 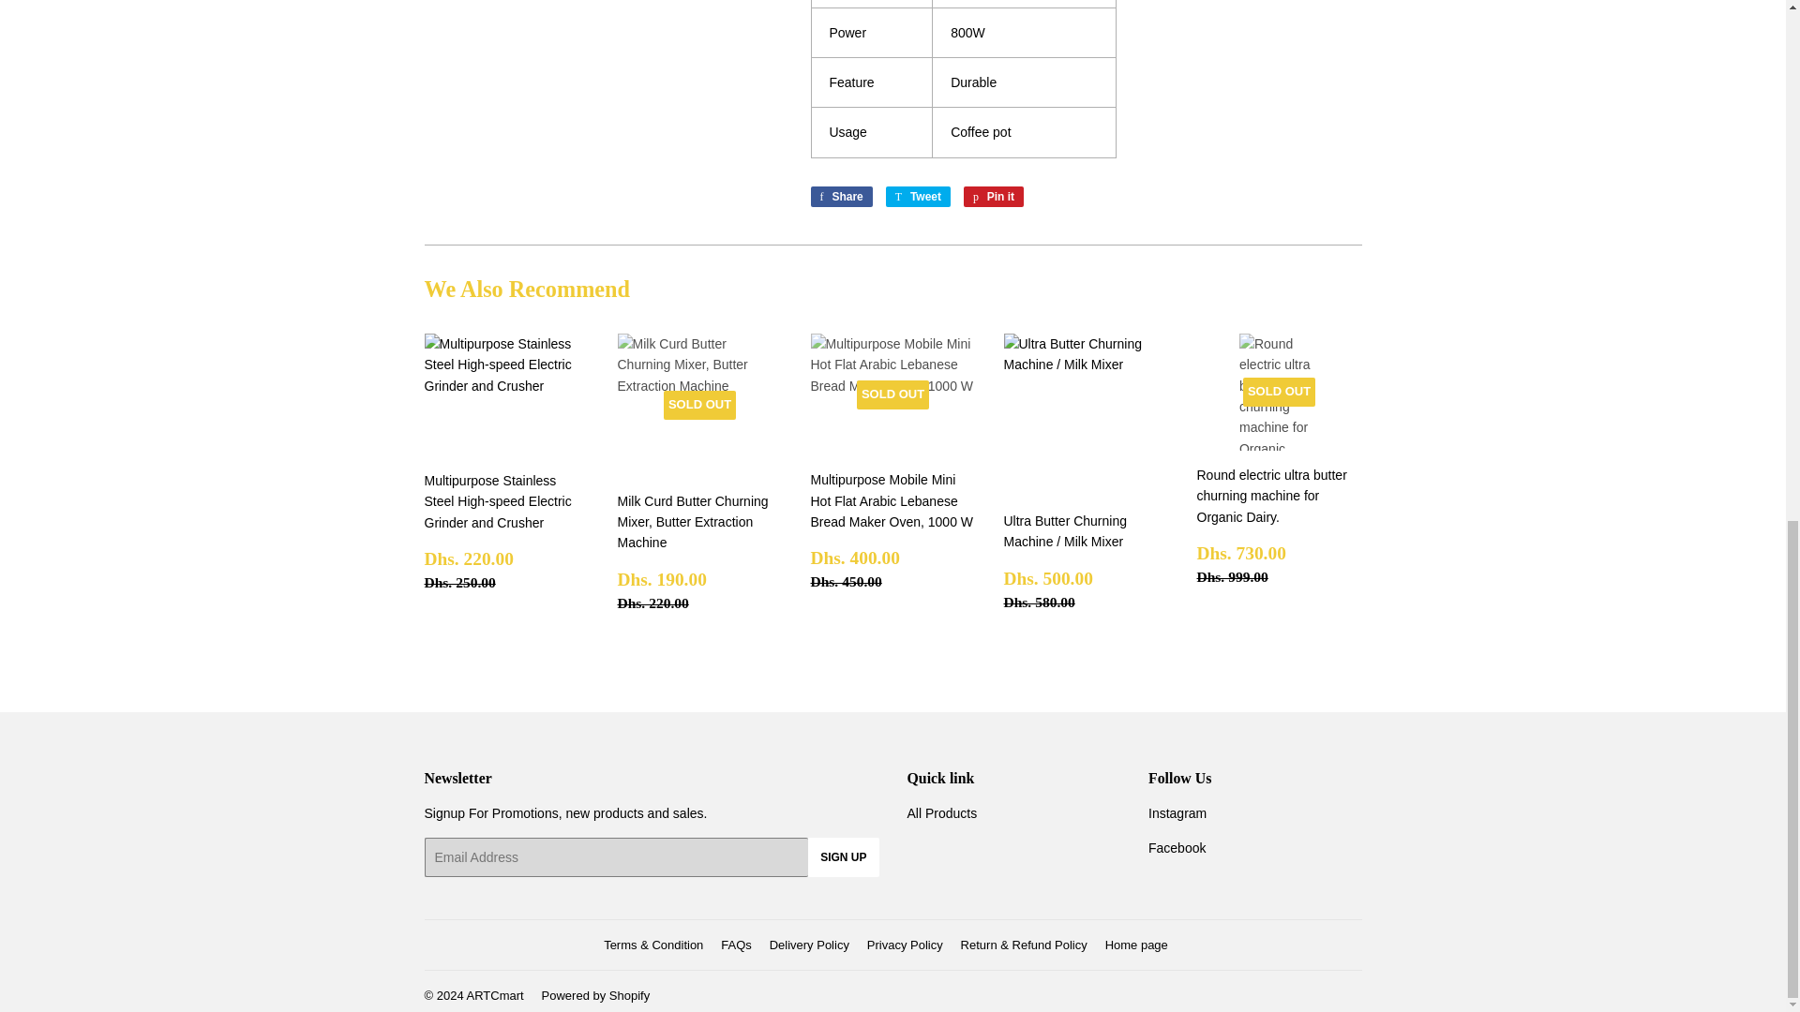 What do you see at coordinates (994, 197) in the screenshot?
I see `Share on Facebook` at bounding box center [994, 197].